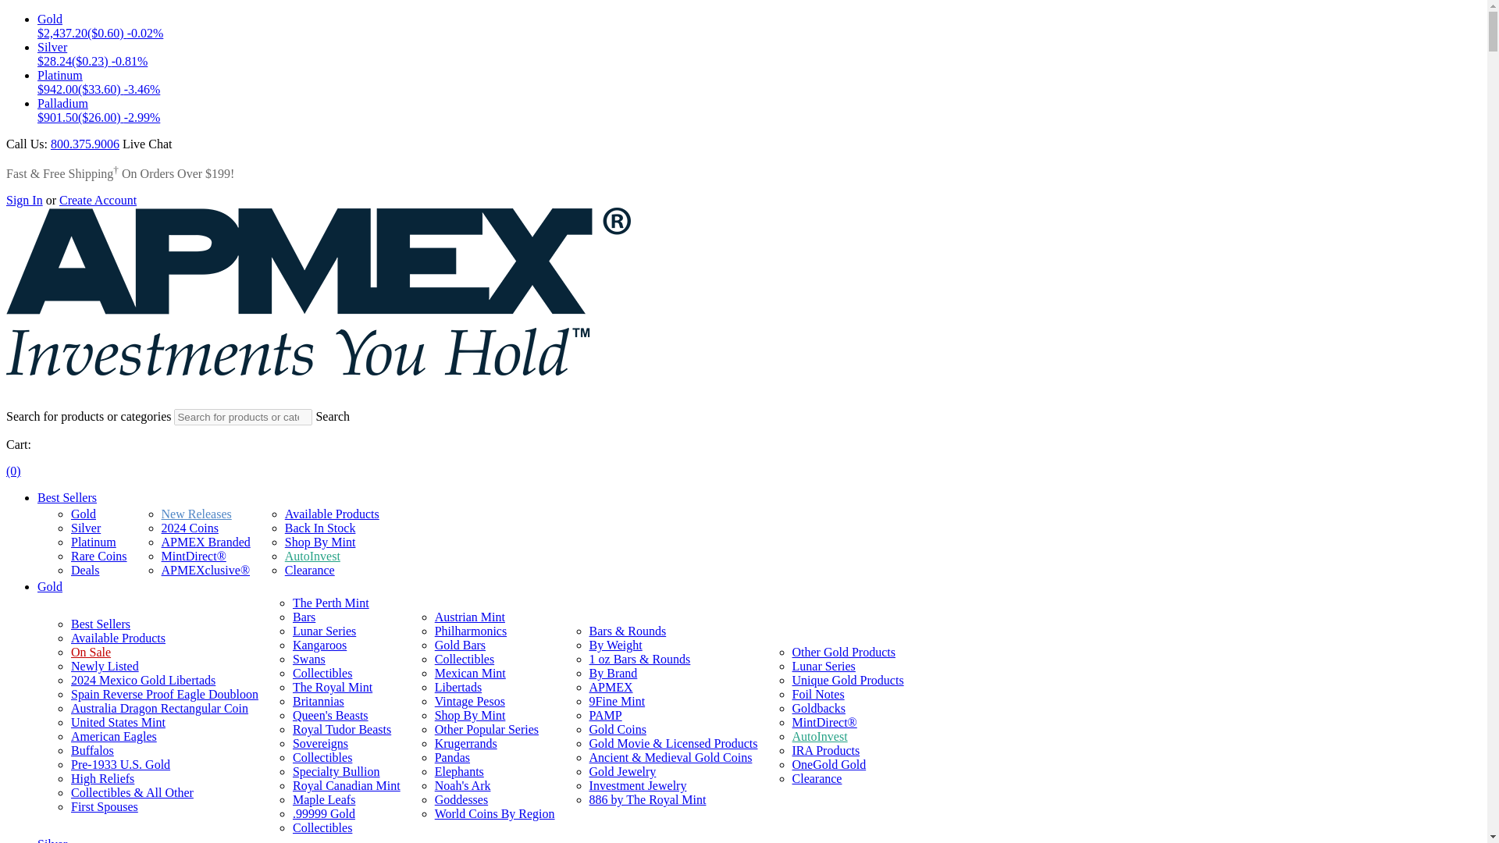 The width and height of the screenshot is (1499, 843). What do you see at coordinates (100, 623) in the screenshot?
I see `Best Sellers` at bounding box center [100, 623].